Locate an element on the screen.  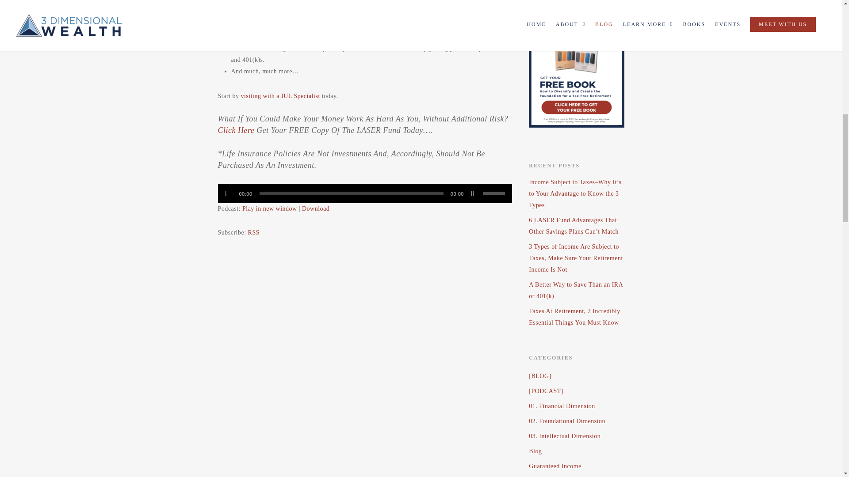
RSS is located at coordinates (254, 232).